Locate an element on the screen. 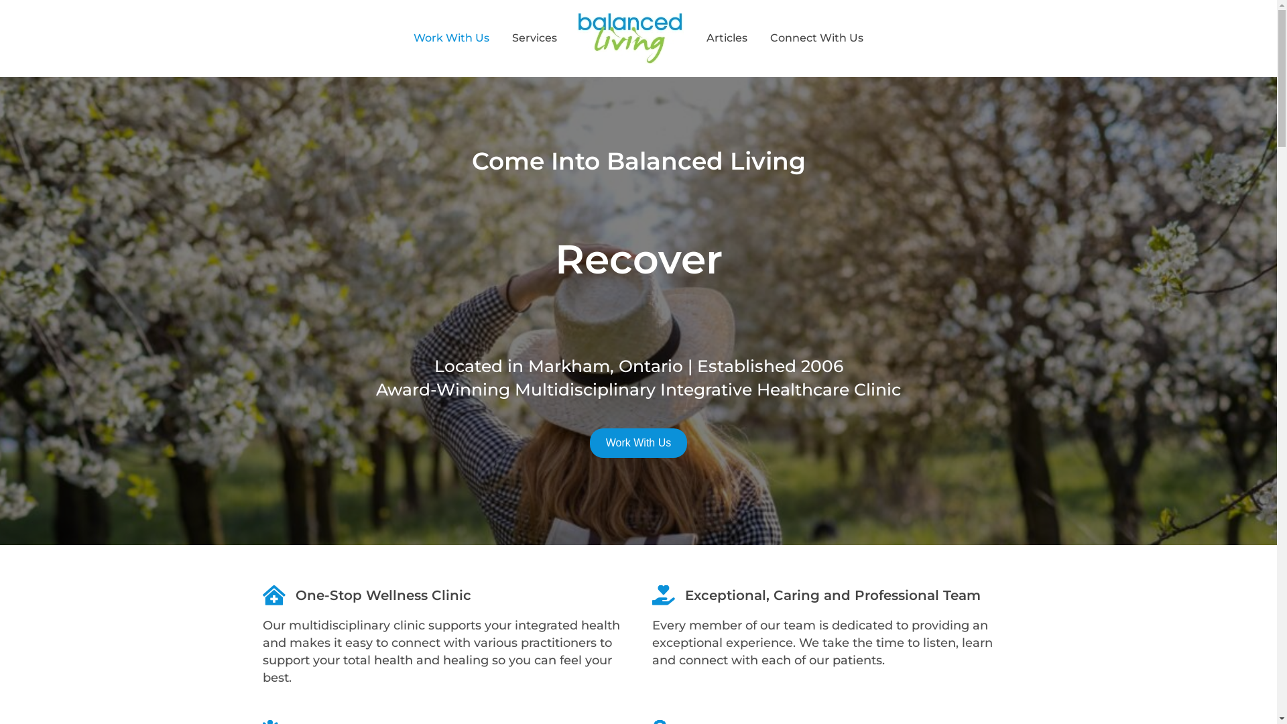 This screenshot has width=1287, height=724. Services is located at coordinates (535, 38).